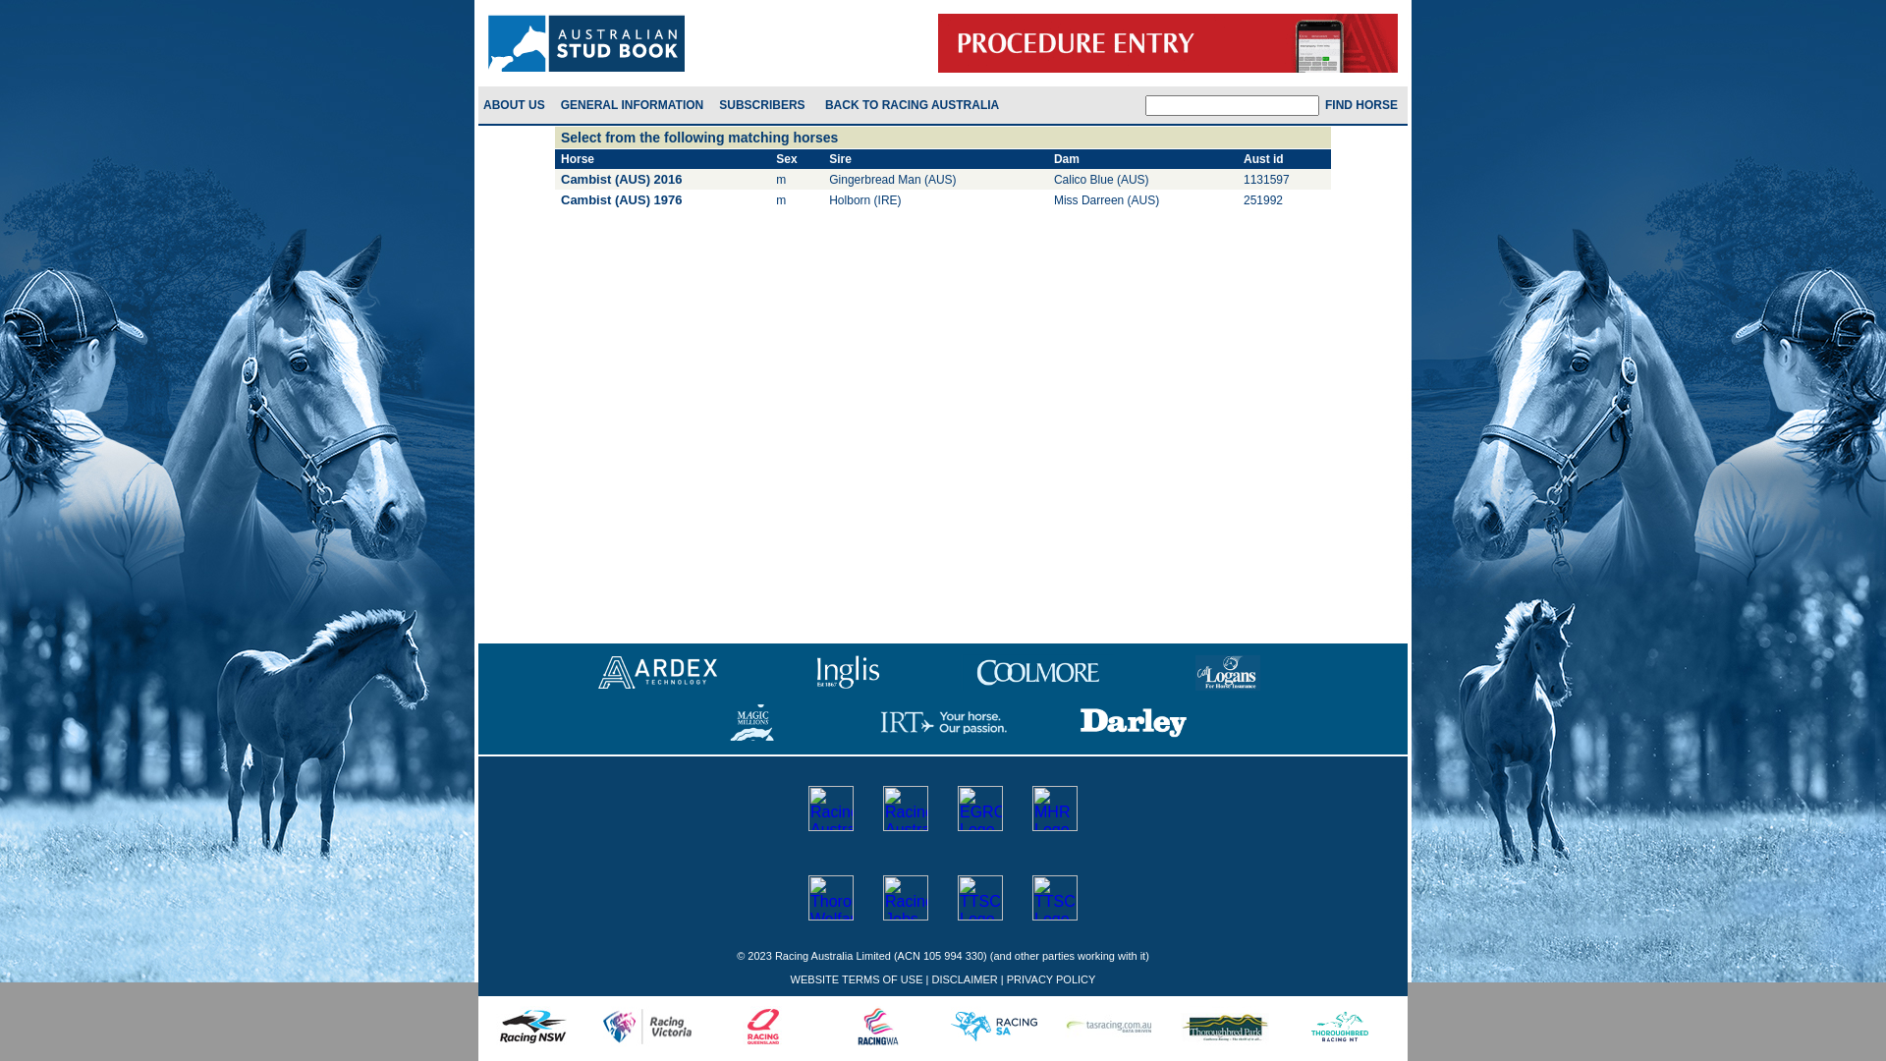  What do you see at coordinates (647, 1027) in the screenshot?
I see `RacingVIC` at bounding box center [647, 1027].